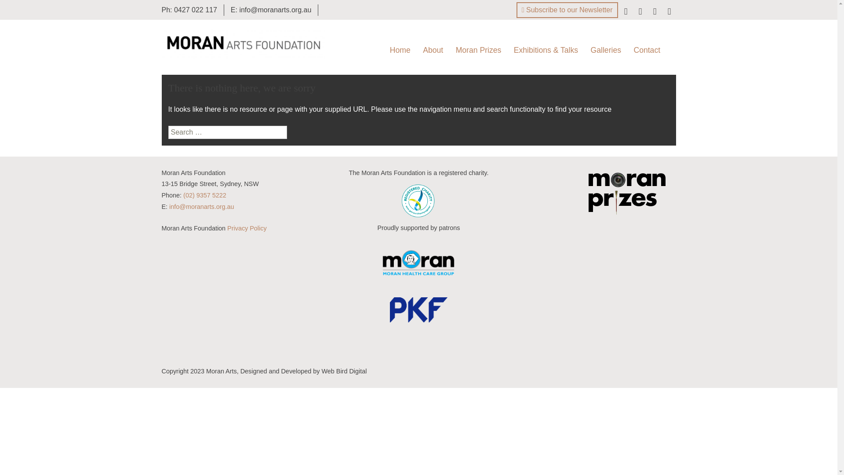 This screenshot has height=475, width=844. Describe the element at coordinates (655, 12) in the screenshot. I see `Follow us on Instagram` at that location.